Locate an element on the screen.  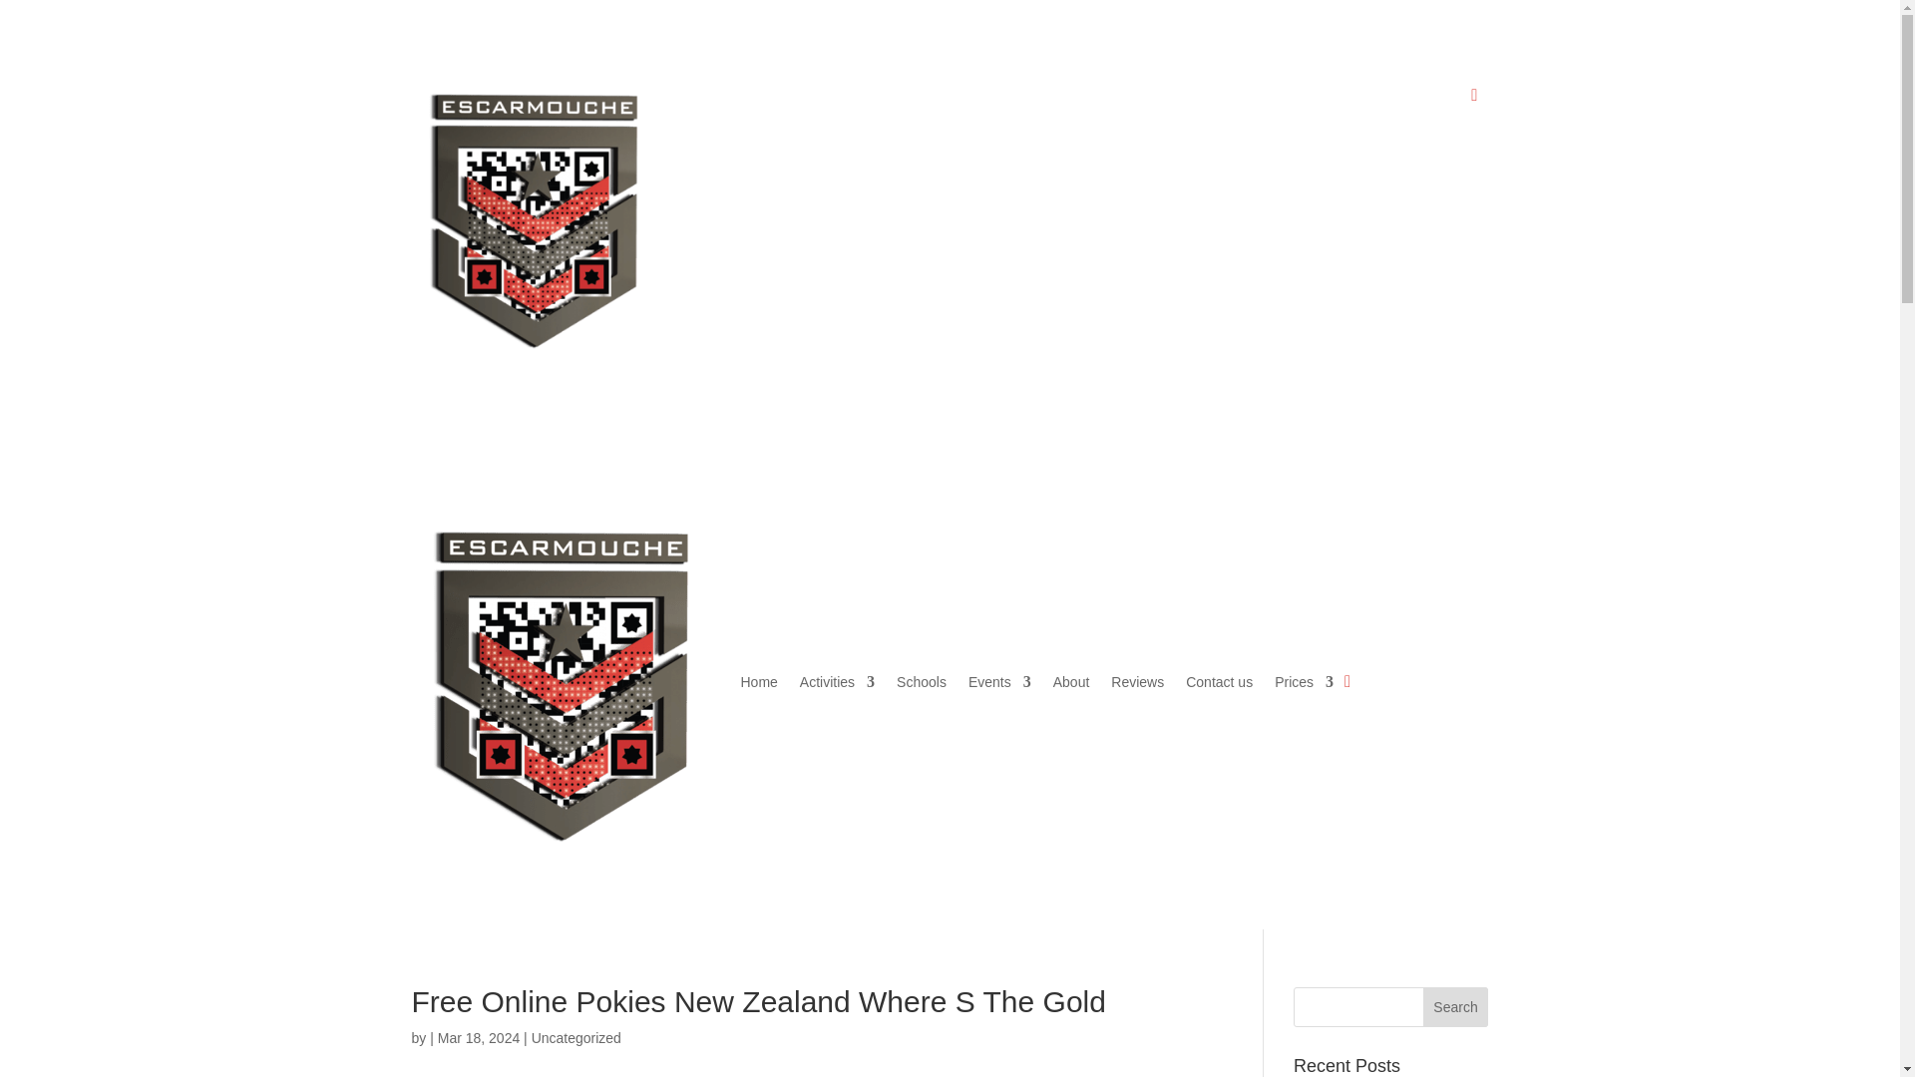
Home is located at coordinates (886, 100).